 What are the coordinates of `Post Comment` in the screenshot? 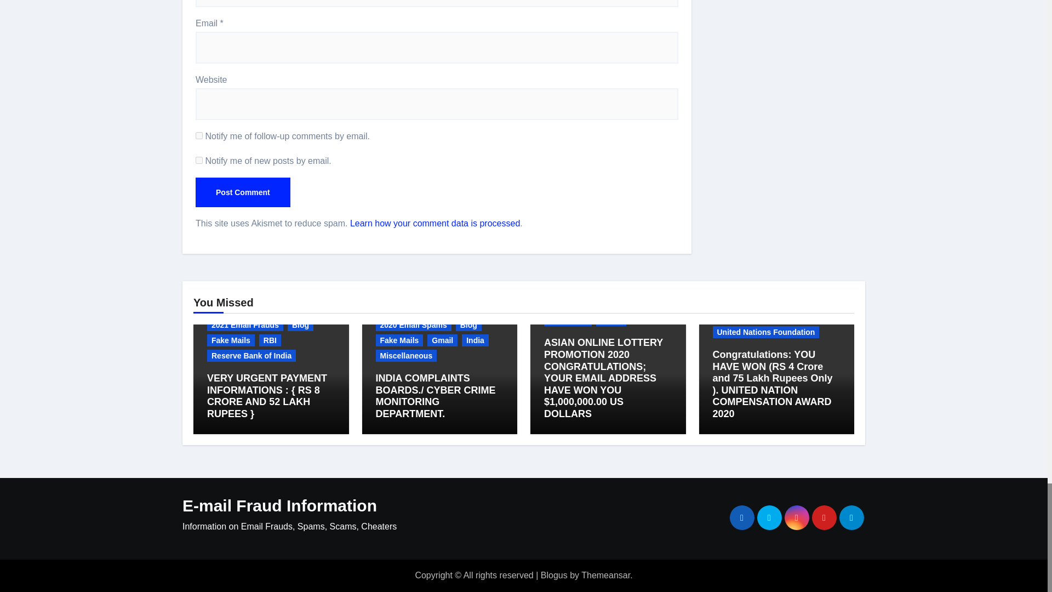 It's located at (243, 192).